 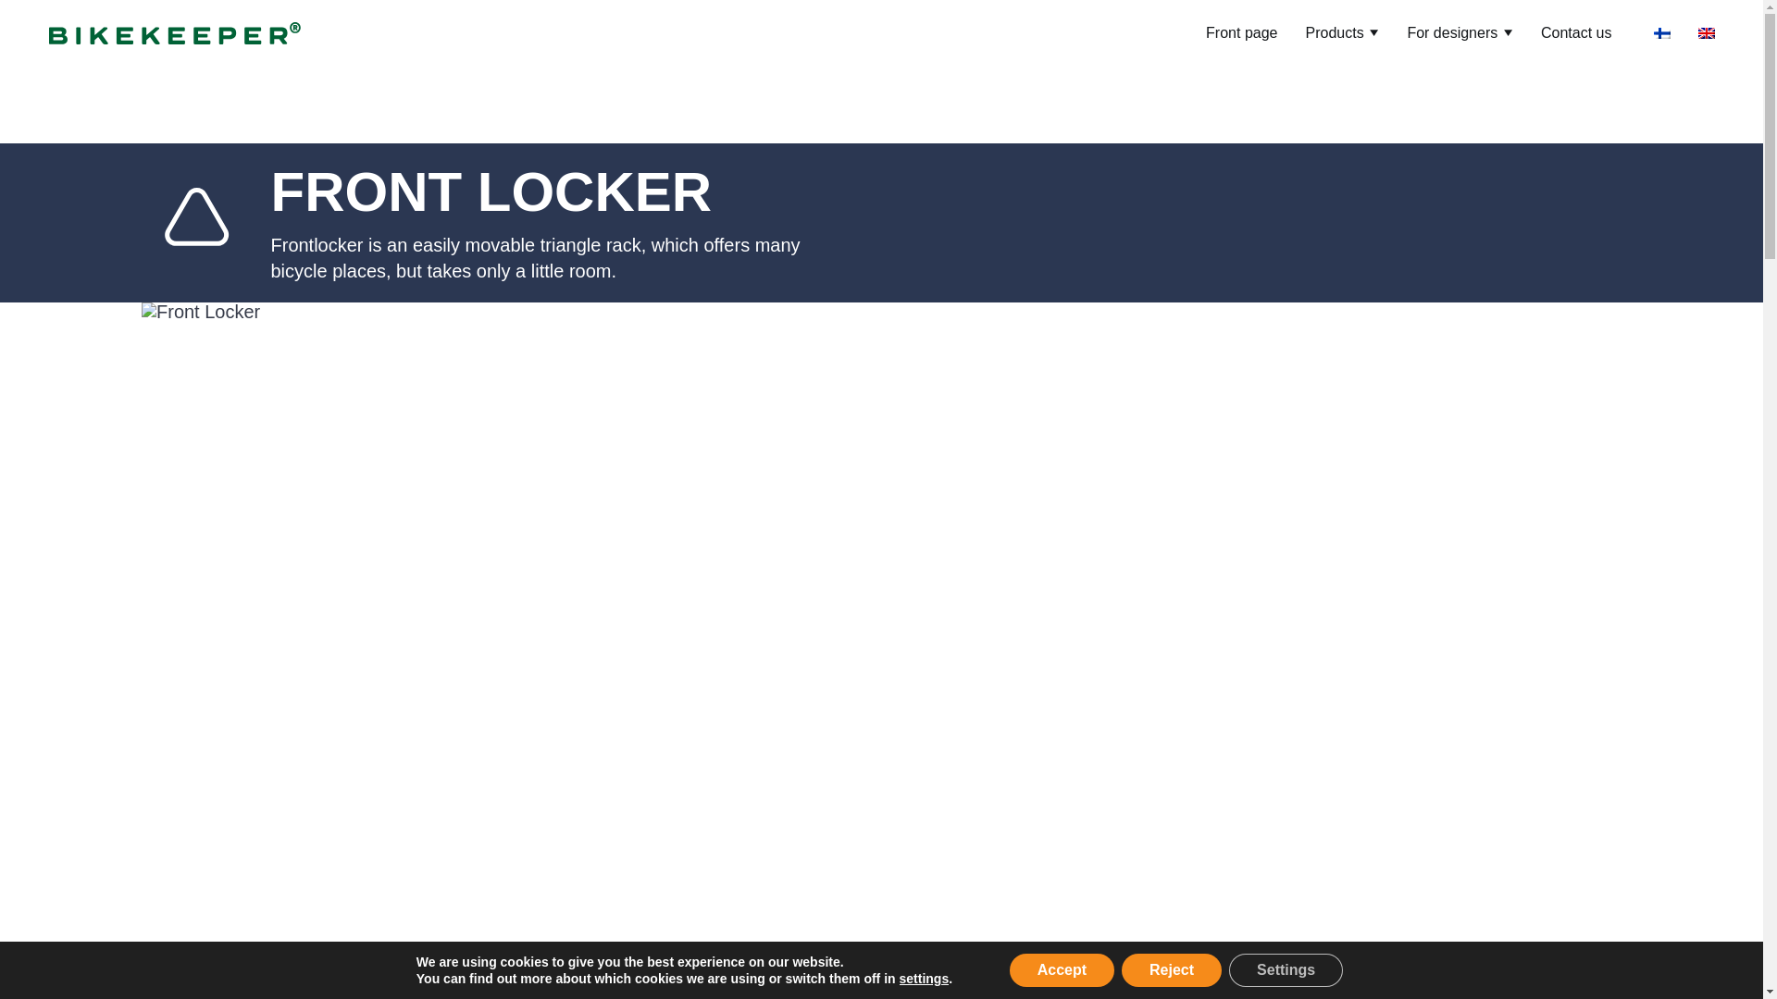 I want to click on For designers, so click(x=1460, y=33).